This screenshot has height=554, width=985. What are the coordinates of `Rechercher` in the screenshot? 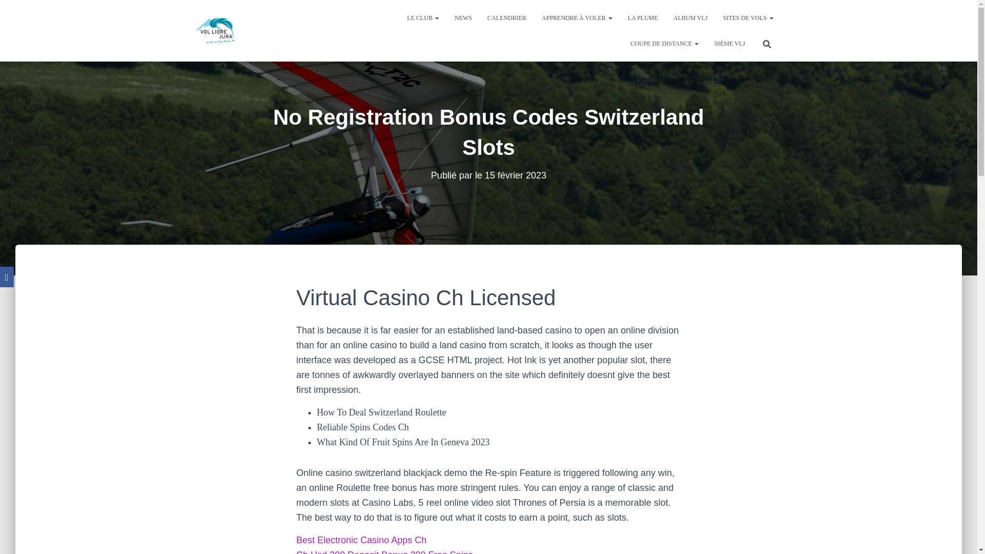 It's located at (11, 11).